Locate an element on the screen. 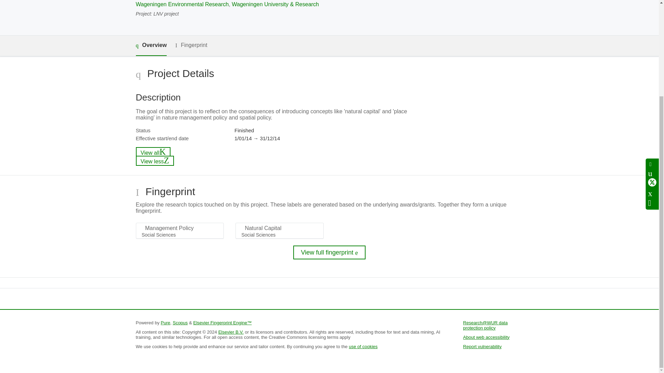  View less is located at coordinates (155, 161).